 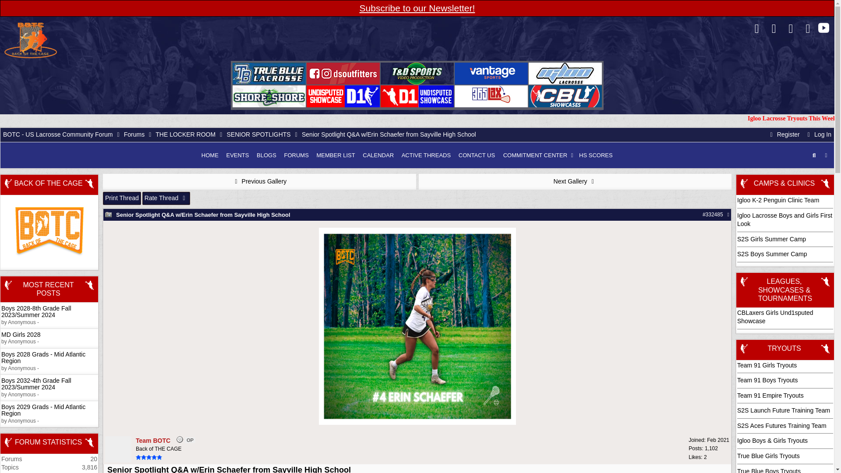 What do you see at coordinates (790, 30) in the screenshot?
I see `Download our App on the Play Store!` at bounding box center [790, 30].